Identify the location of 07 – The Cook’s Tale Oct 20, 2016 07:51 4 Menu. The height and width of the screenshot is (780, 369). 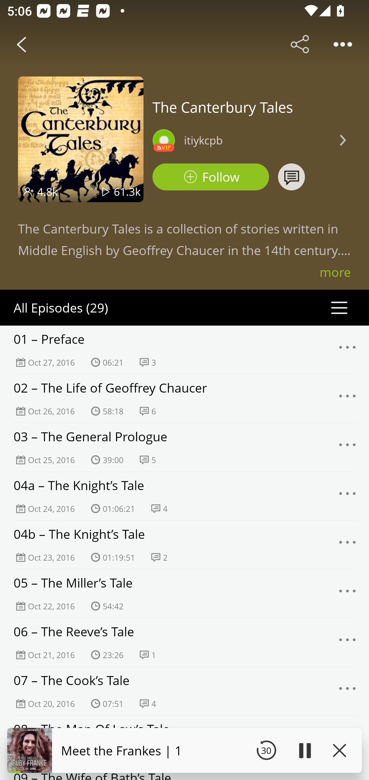
(184, 691).